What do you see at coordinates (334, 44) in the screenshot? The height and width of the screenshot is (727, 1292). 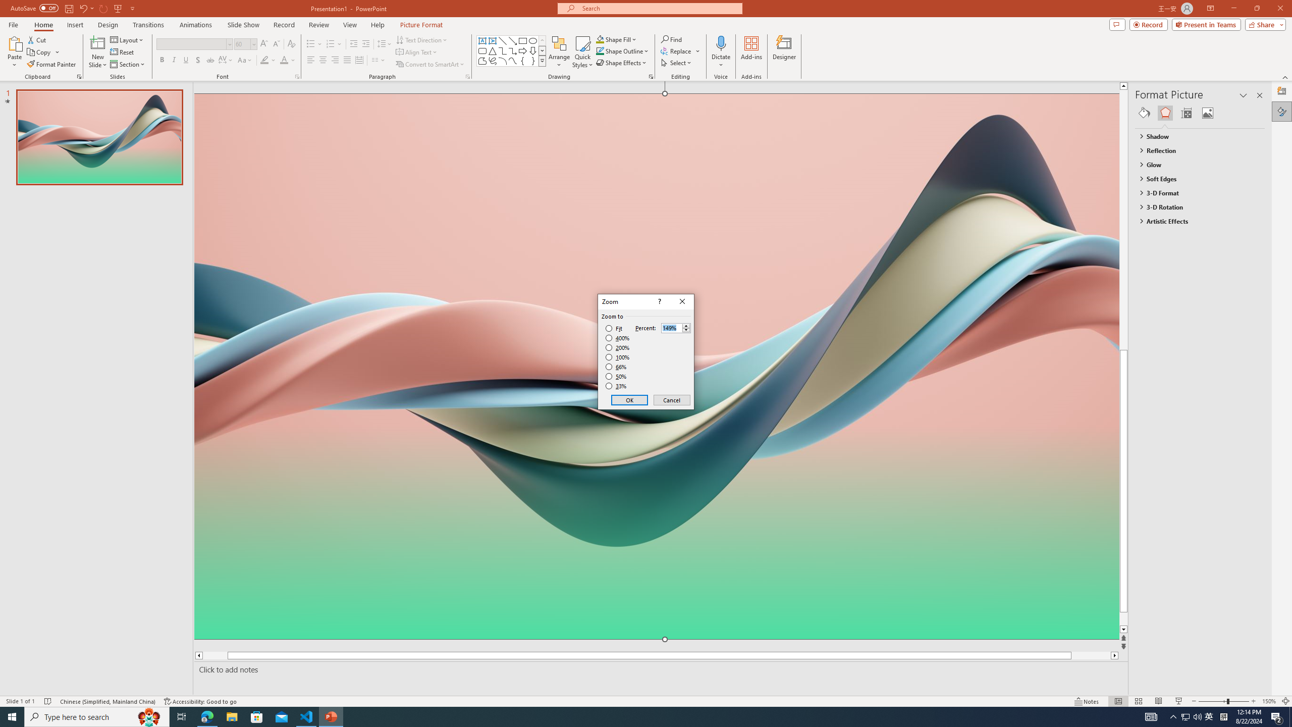 I see `Numbering` at bounding box center [334, 44].